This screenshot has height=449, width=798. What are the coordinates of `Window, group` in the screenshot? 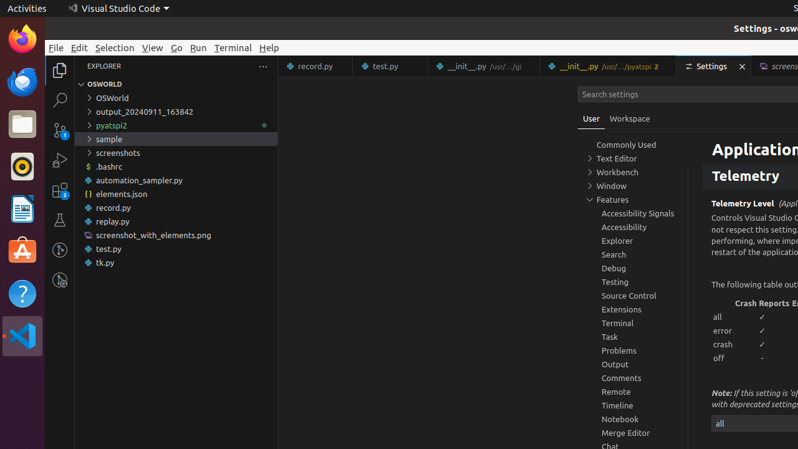 It's located at (633, 186).